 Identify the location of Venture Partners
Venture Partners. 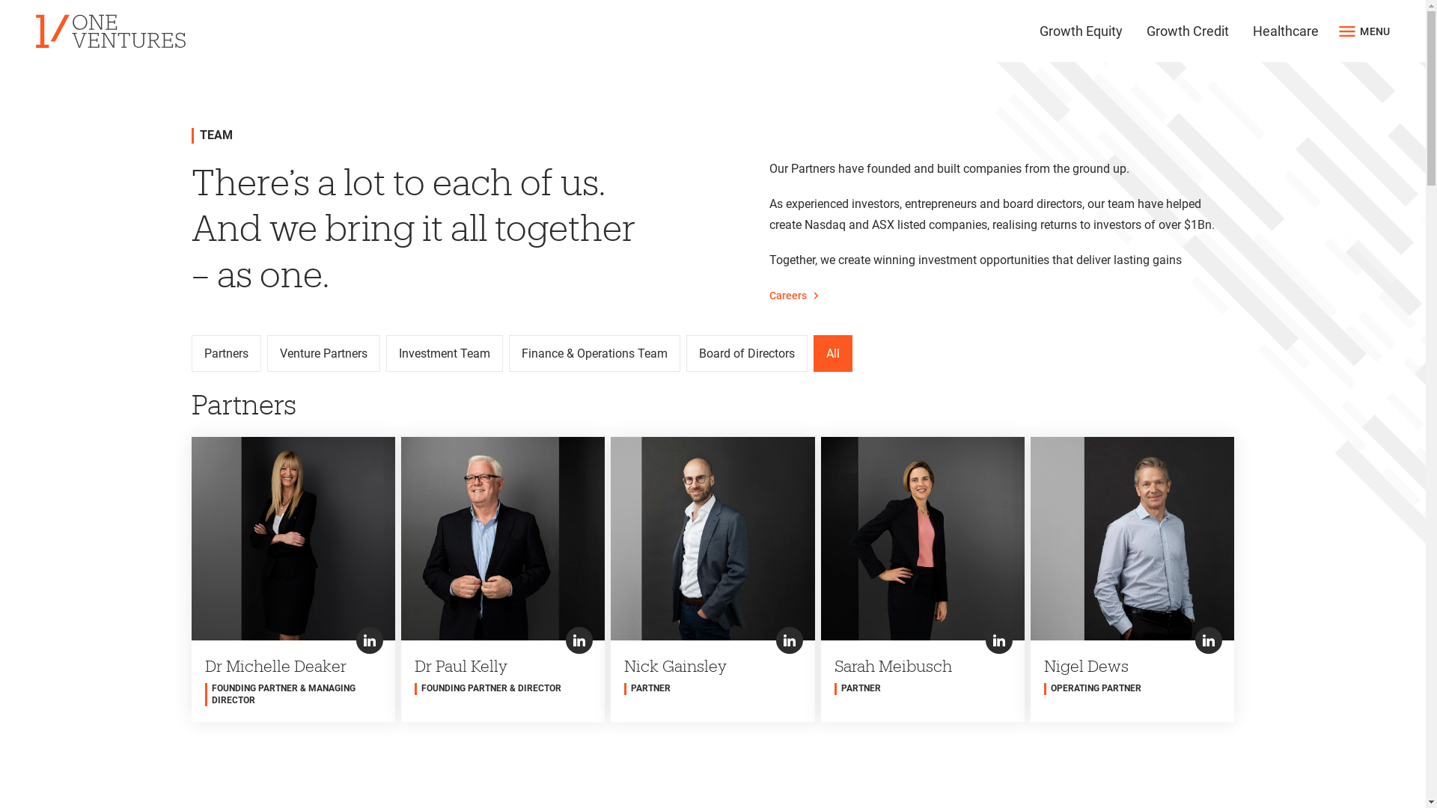
(323, 353).